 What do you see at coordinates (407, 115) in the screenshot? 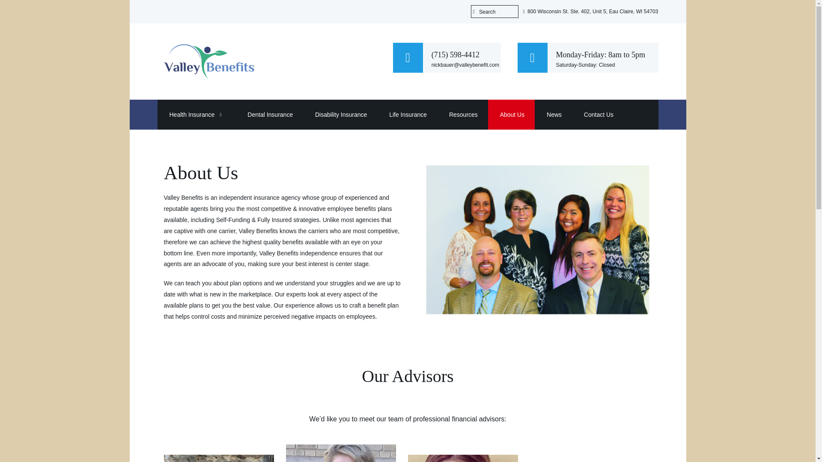
I see `Life Insurance` at bounding box center [407, 115].